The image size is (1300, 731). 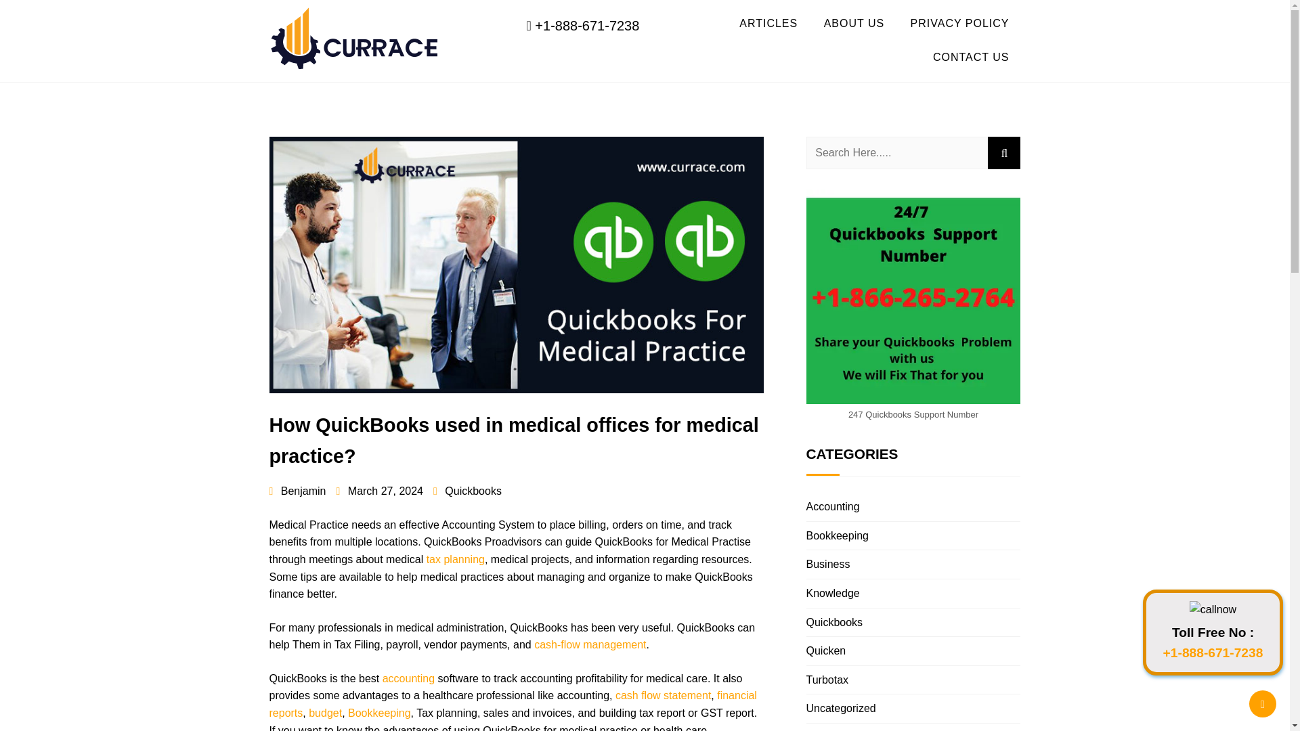 I want to click on Quicken, so click(x=826, y=650).